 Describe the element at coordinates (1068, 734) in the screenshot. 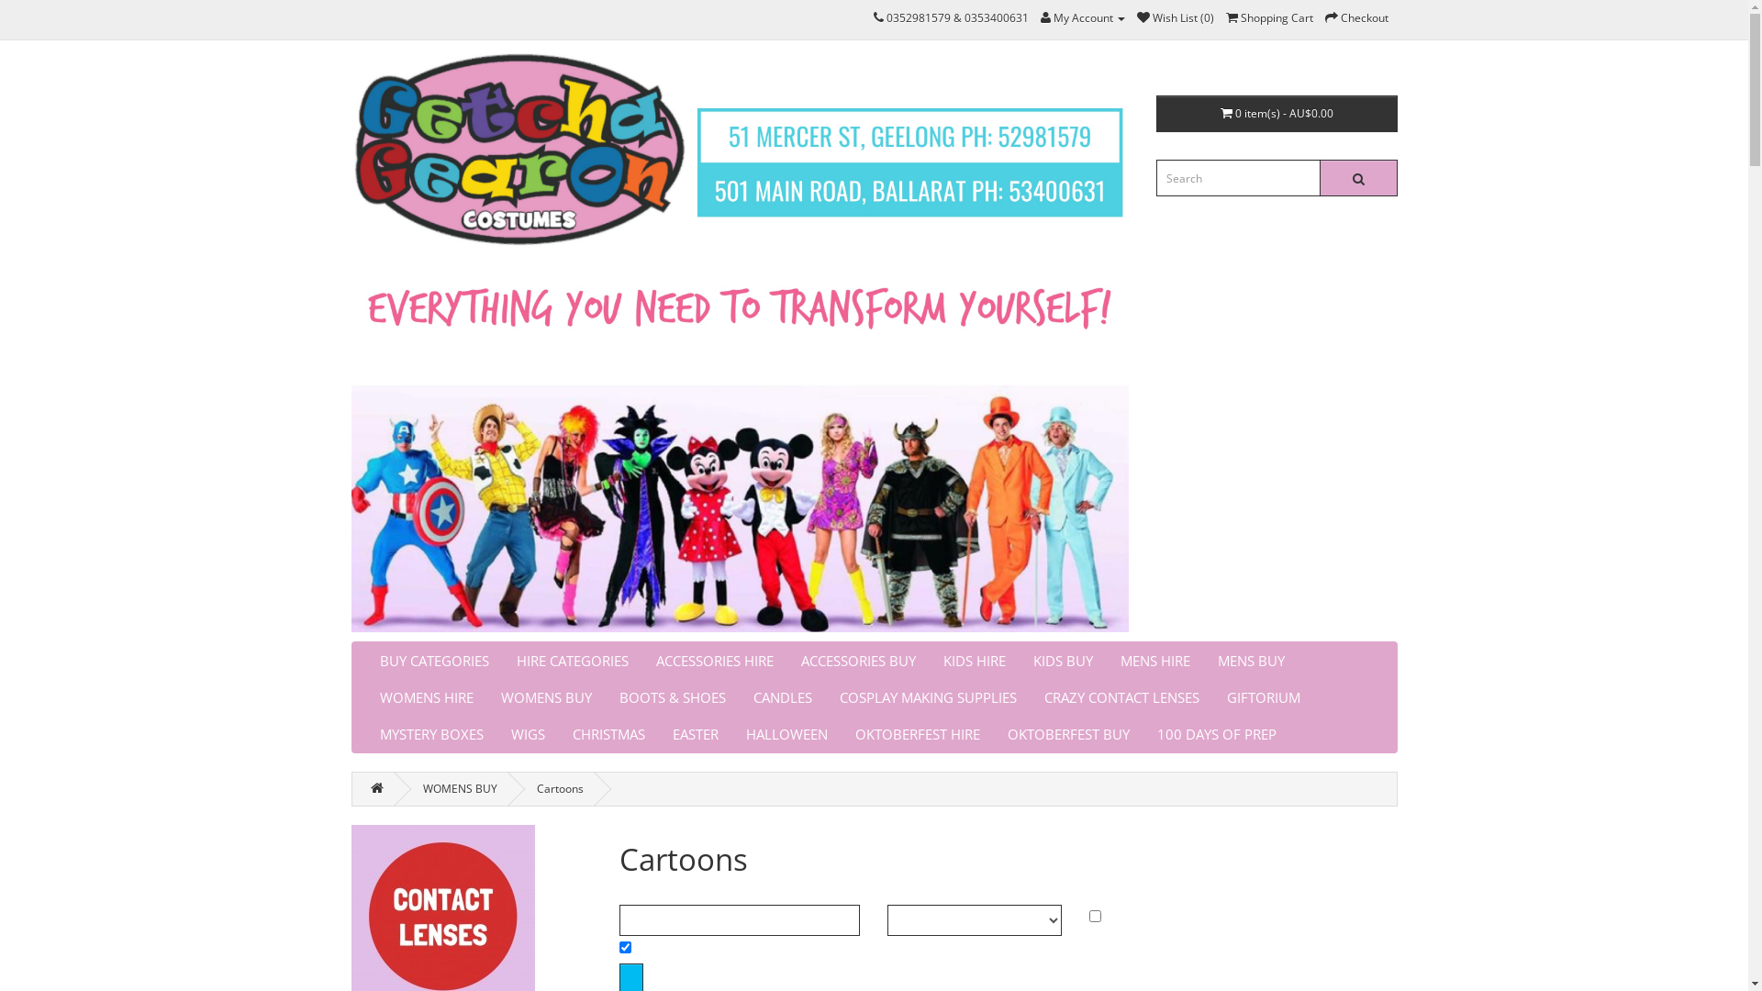

I see `OKTOBERFEST BUY` at that location.